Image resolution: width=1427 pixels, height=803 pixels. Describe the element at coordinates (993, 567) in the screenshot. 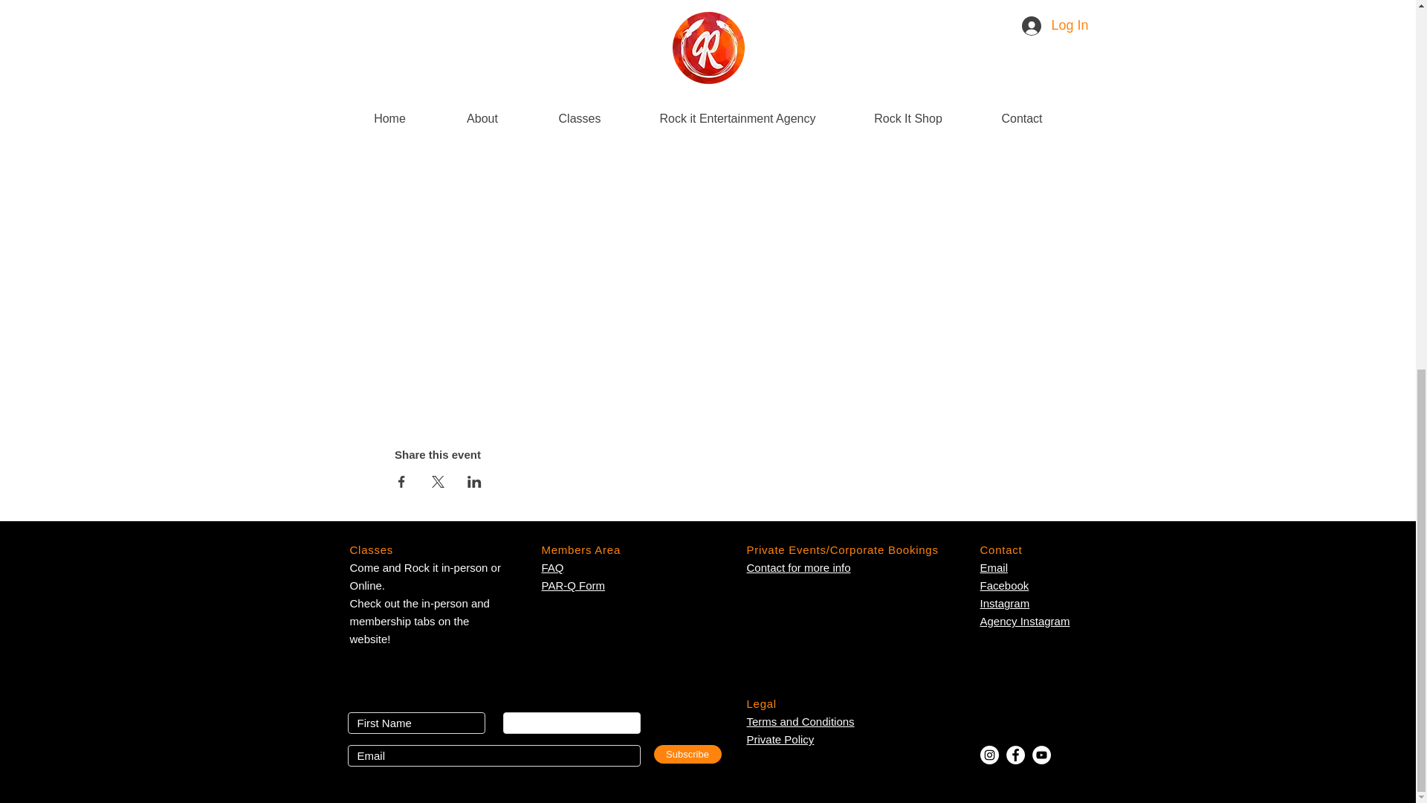

I see `Contact for more info` at that location.